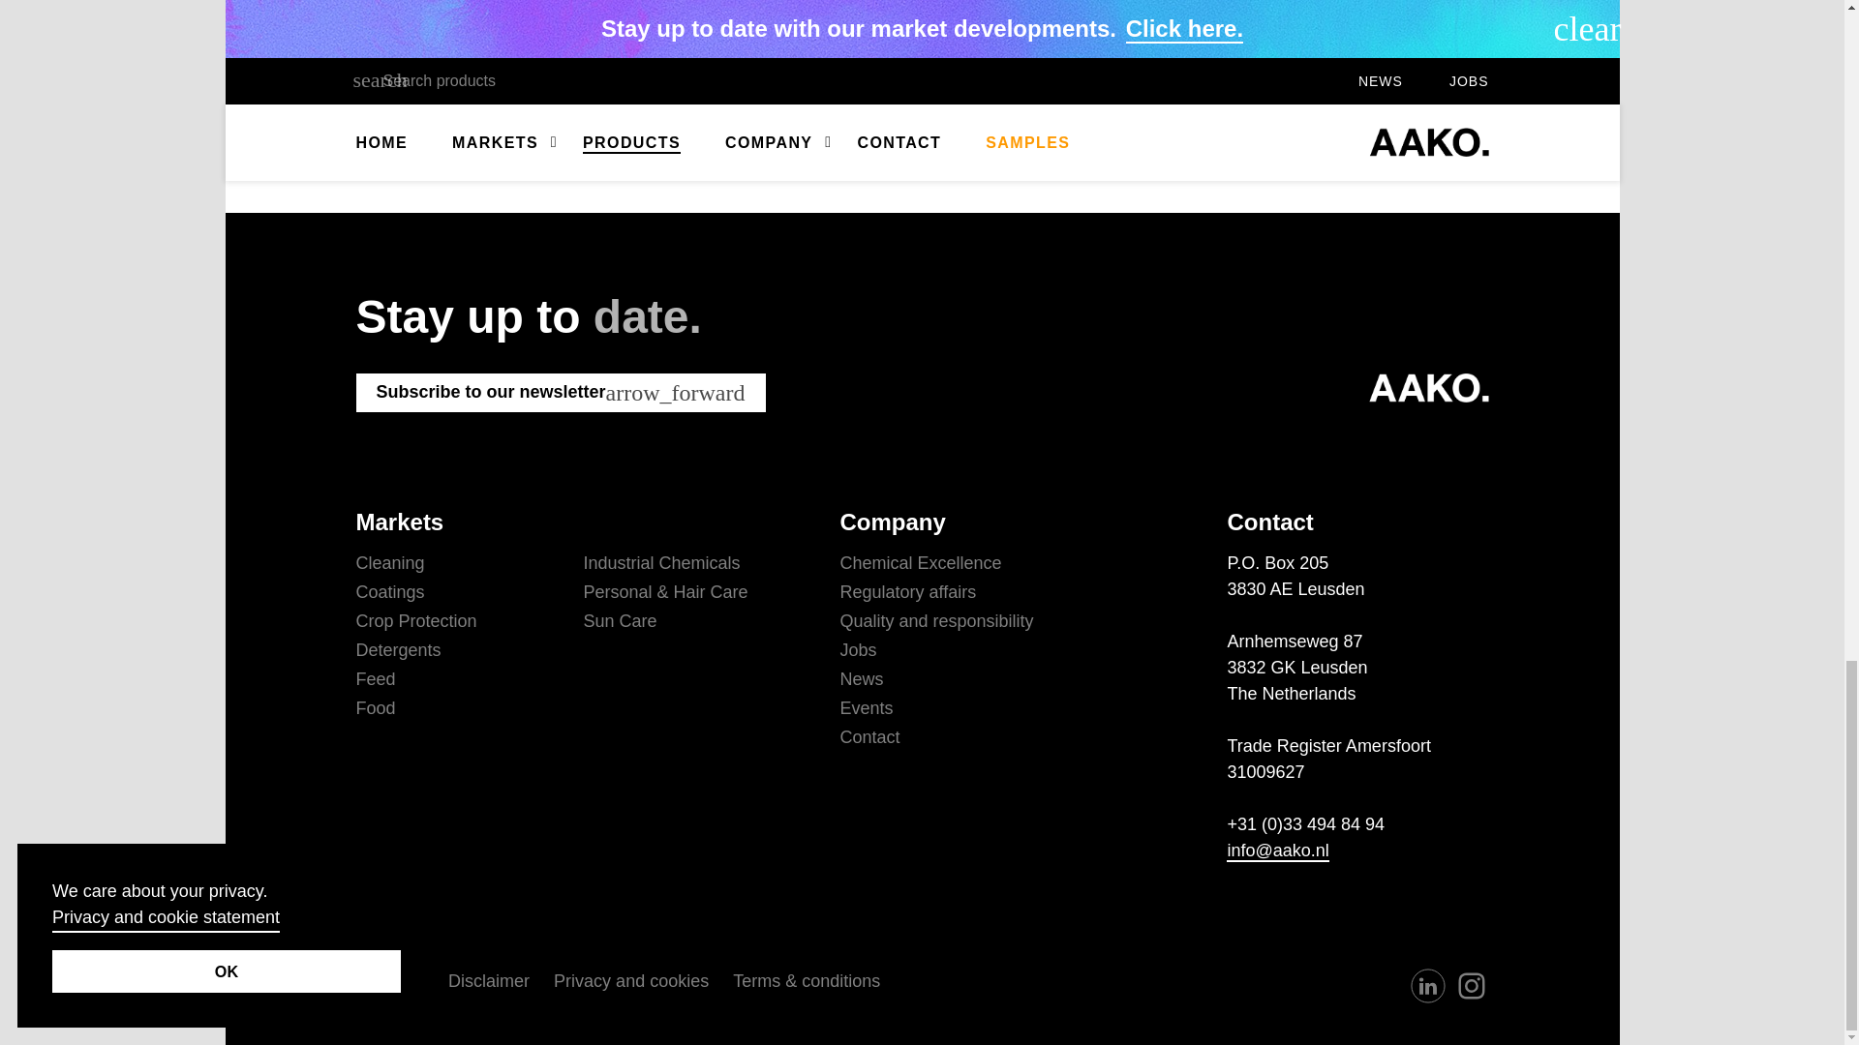  What do you see at coordinates (1426, 985) in the screenshot?
I see `LinkedIn` at bounding box center [1426, 985].